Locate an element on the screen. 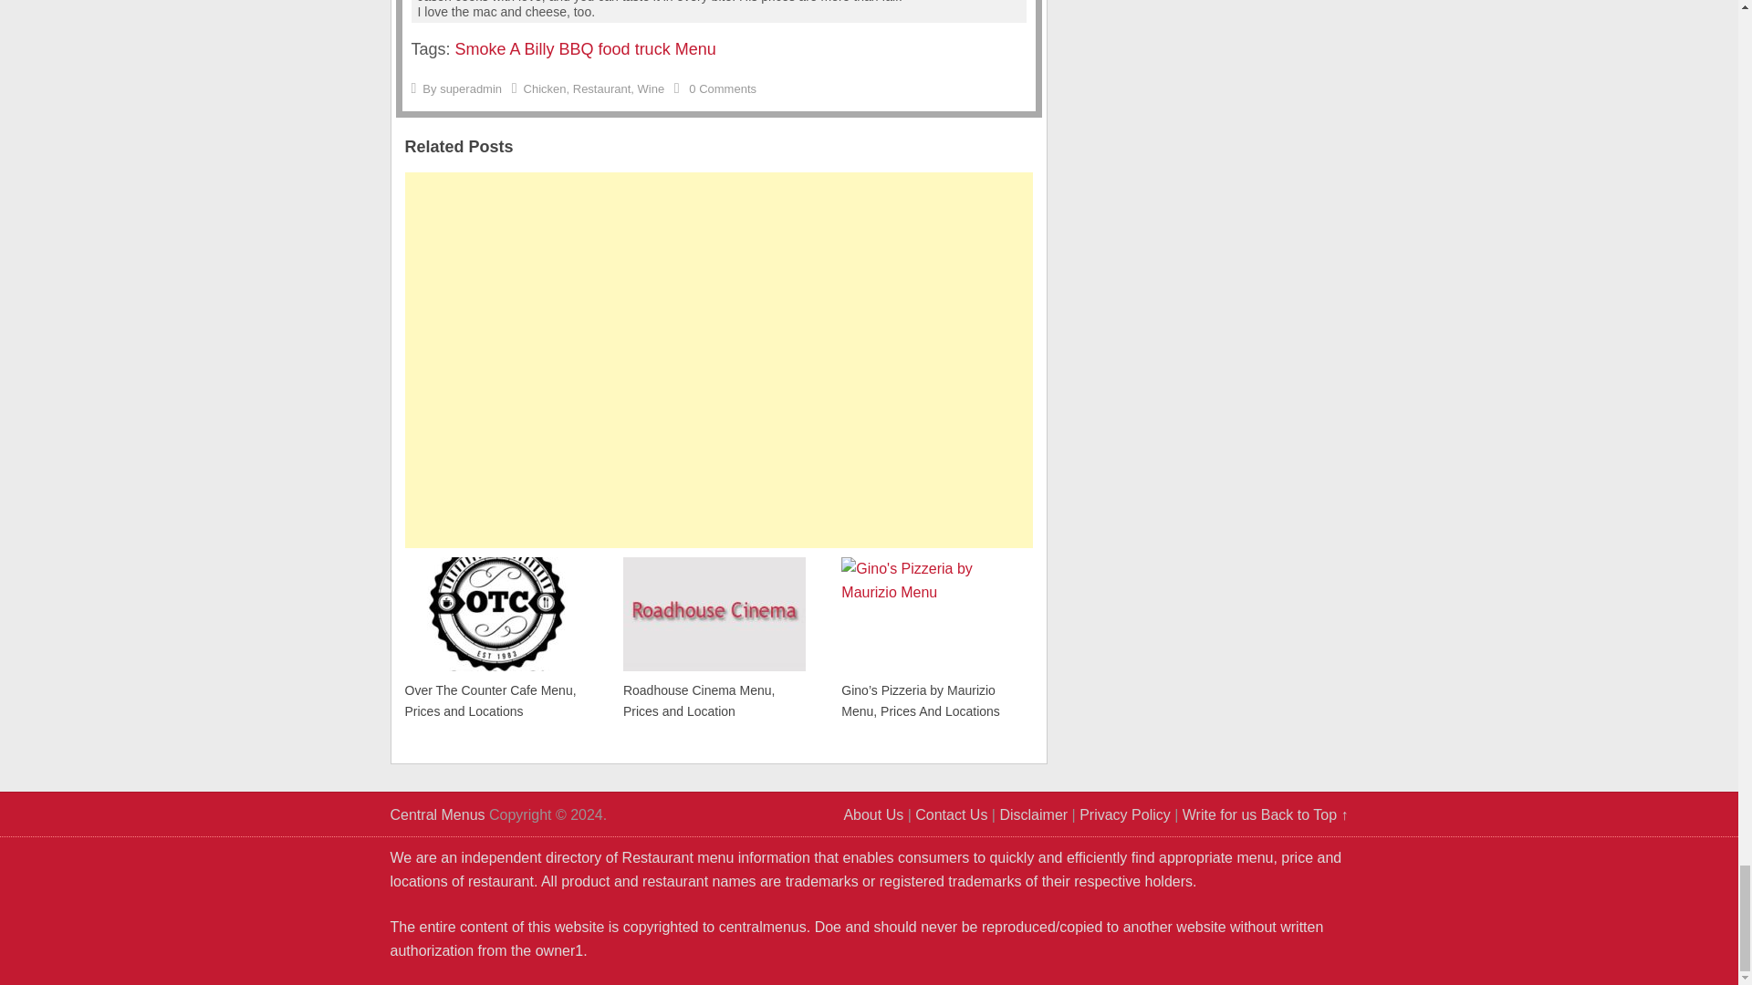 The height and width of the screenshot is (985, 1752). Over The Counter Cafe Menu, Prices and Locations is located at coordinates (495, 637).